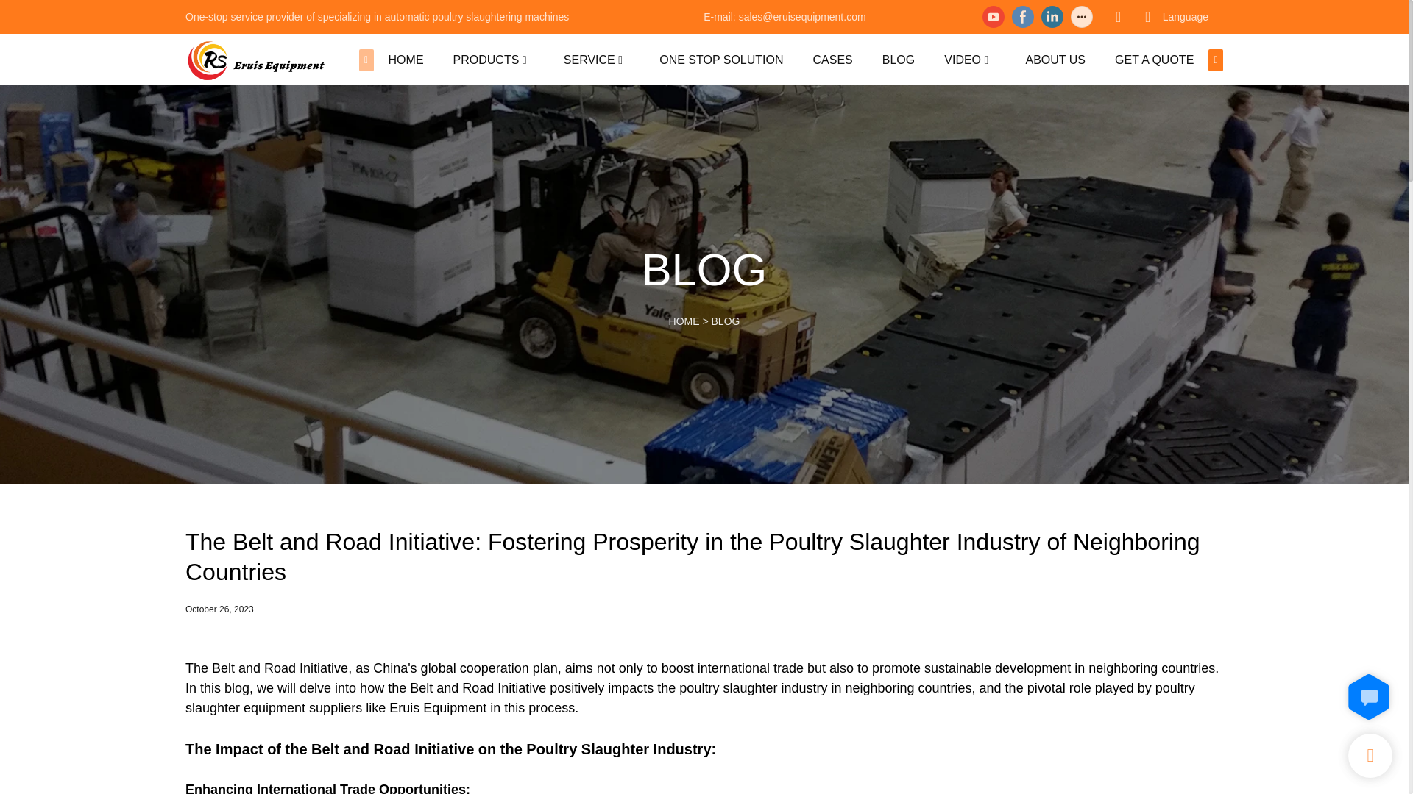 Image resolution: width=1413 pixels, height=794 pixels. Describe the element at coordinates (589, 60) in the screenshot. I see `SERVICE` at that location.